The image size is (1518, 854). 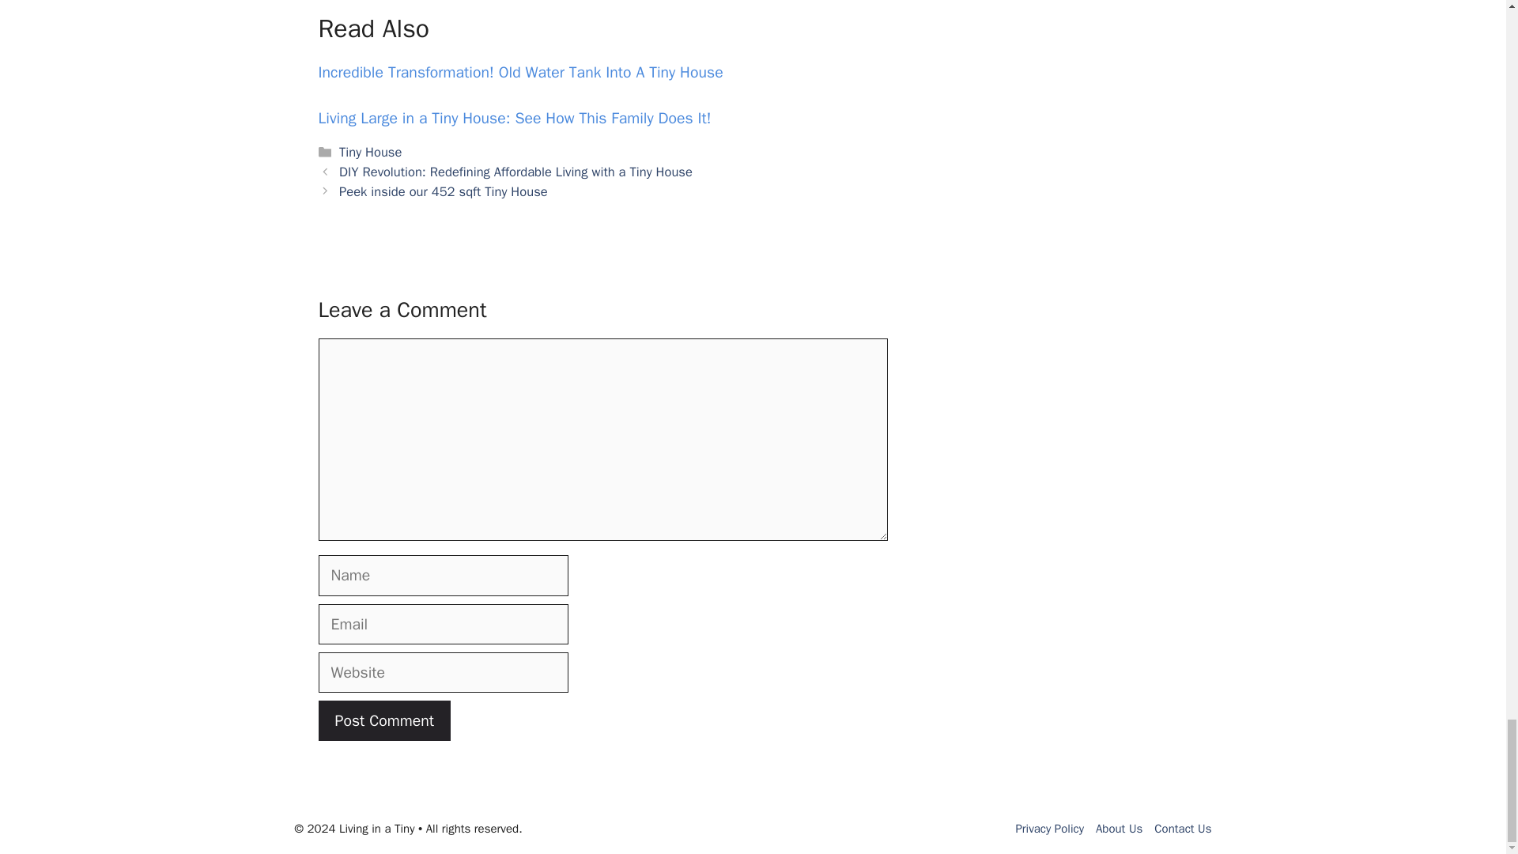 What do you see at coordinates (519, 71) in the screenshot?
I see `Incredible Transformation! Old Water Tank Into A Tiny House` at bounding box center [519, 71].